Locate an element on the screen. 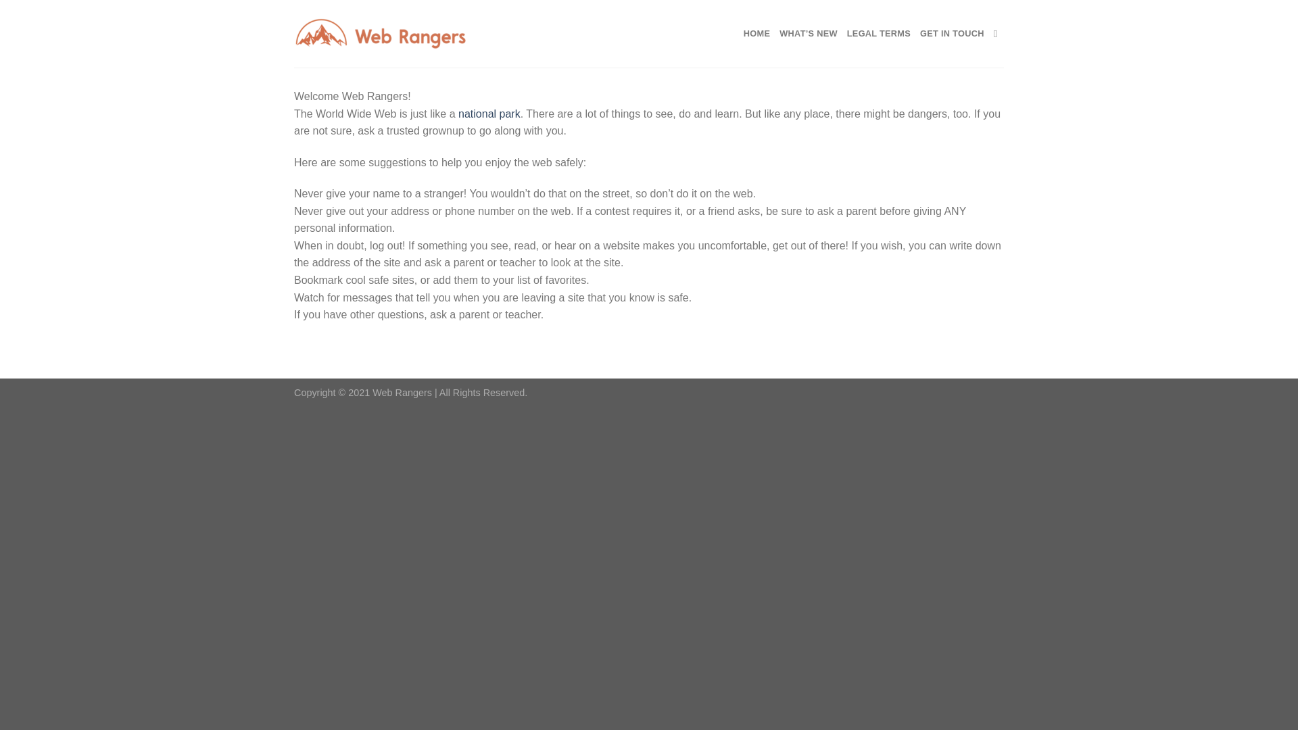  LEGAL TERMS is located at coordinates (879, 34).